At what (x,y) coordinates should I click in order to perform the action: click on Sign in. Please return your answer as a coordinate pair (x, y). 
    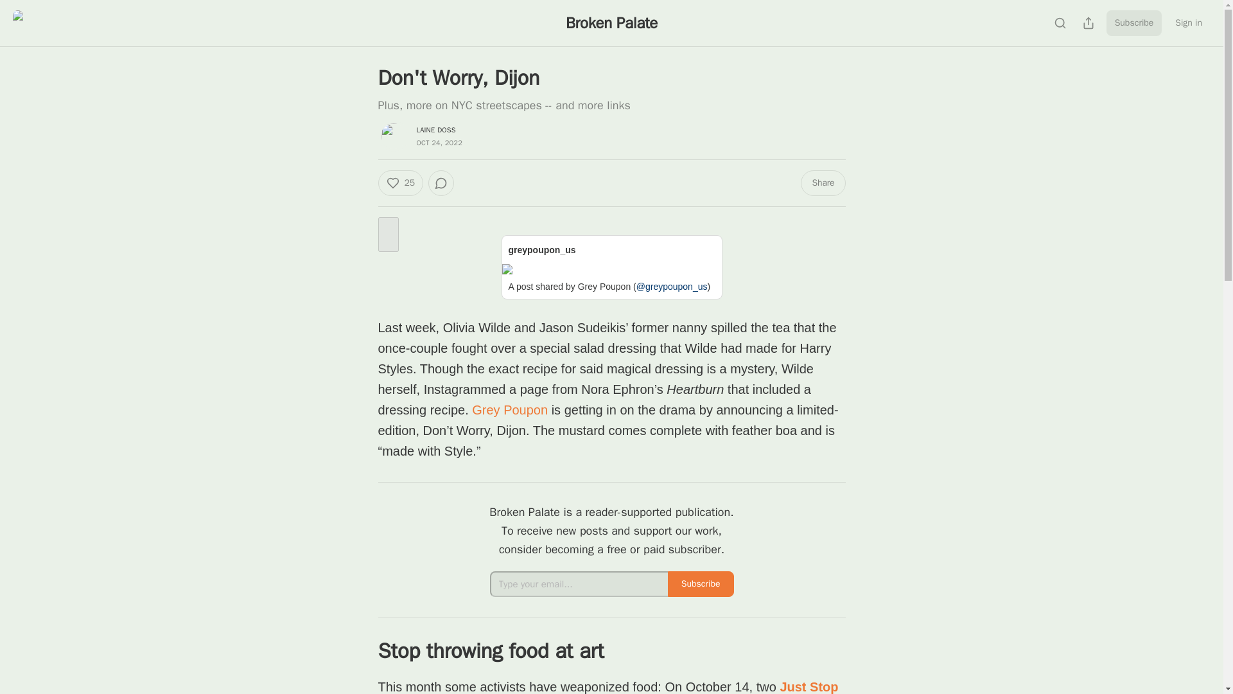
    Looking at the image, I should click on (1188, 23).